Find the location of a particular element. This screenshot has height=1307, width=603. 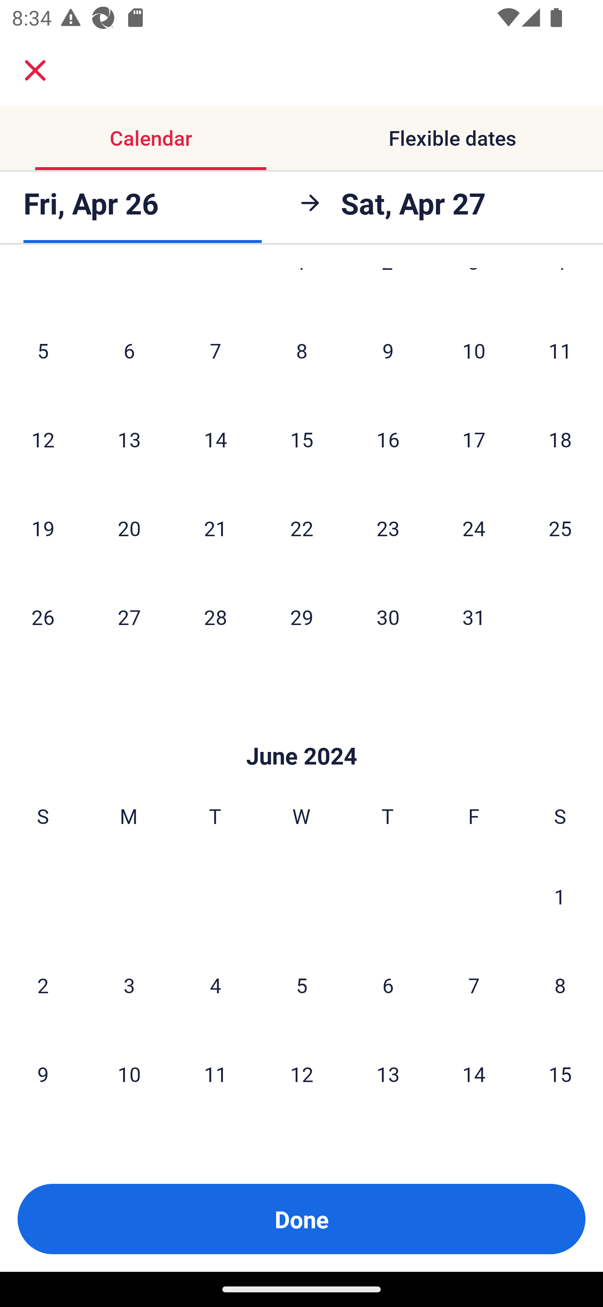

29 Wednesday, May 29, 2024 is located at coordinates (301, 617).